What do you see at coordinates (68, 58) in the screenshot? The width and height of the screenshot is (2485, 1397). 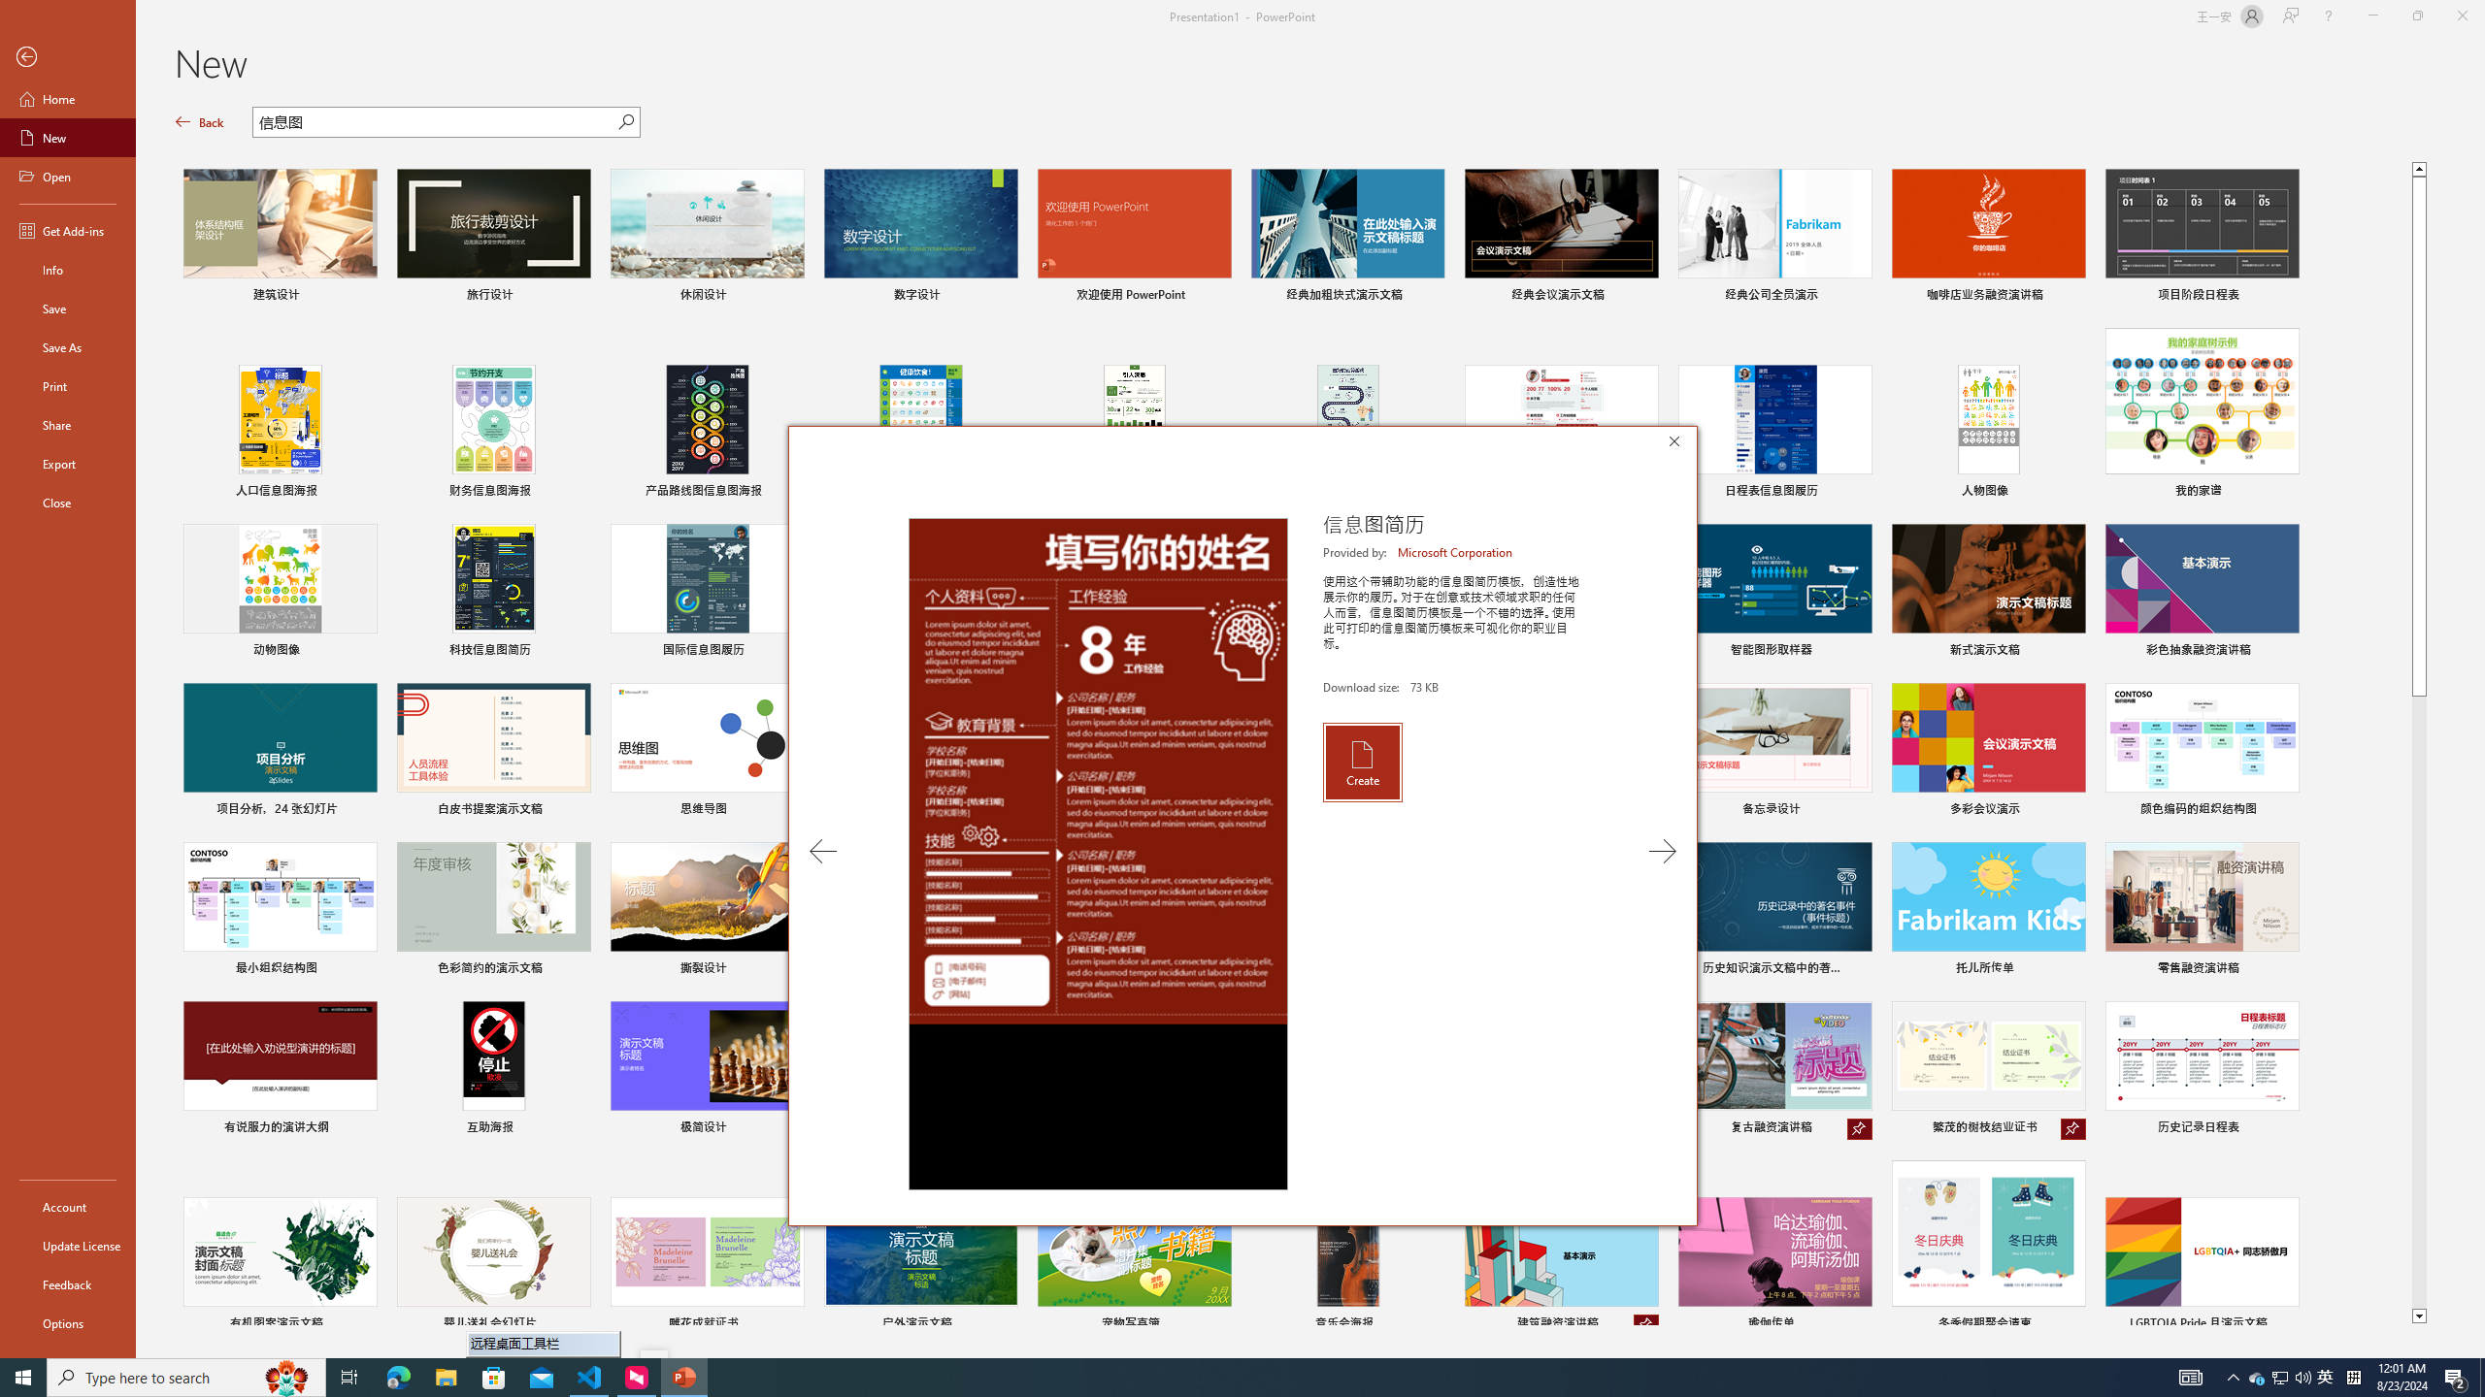 I see `Search highlights icon opens search home window` at bounding box center [68, 58].